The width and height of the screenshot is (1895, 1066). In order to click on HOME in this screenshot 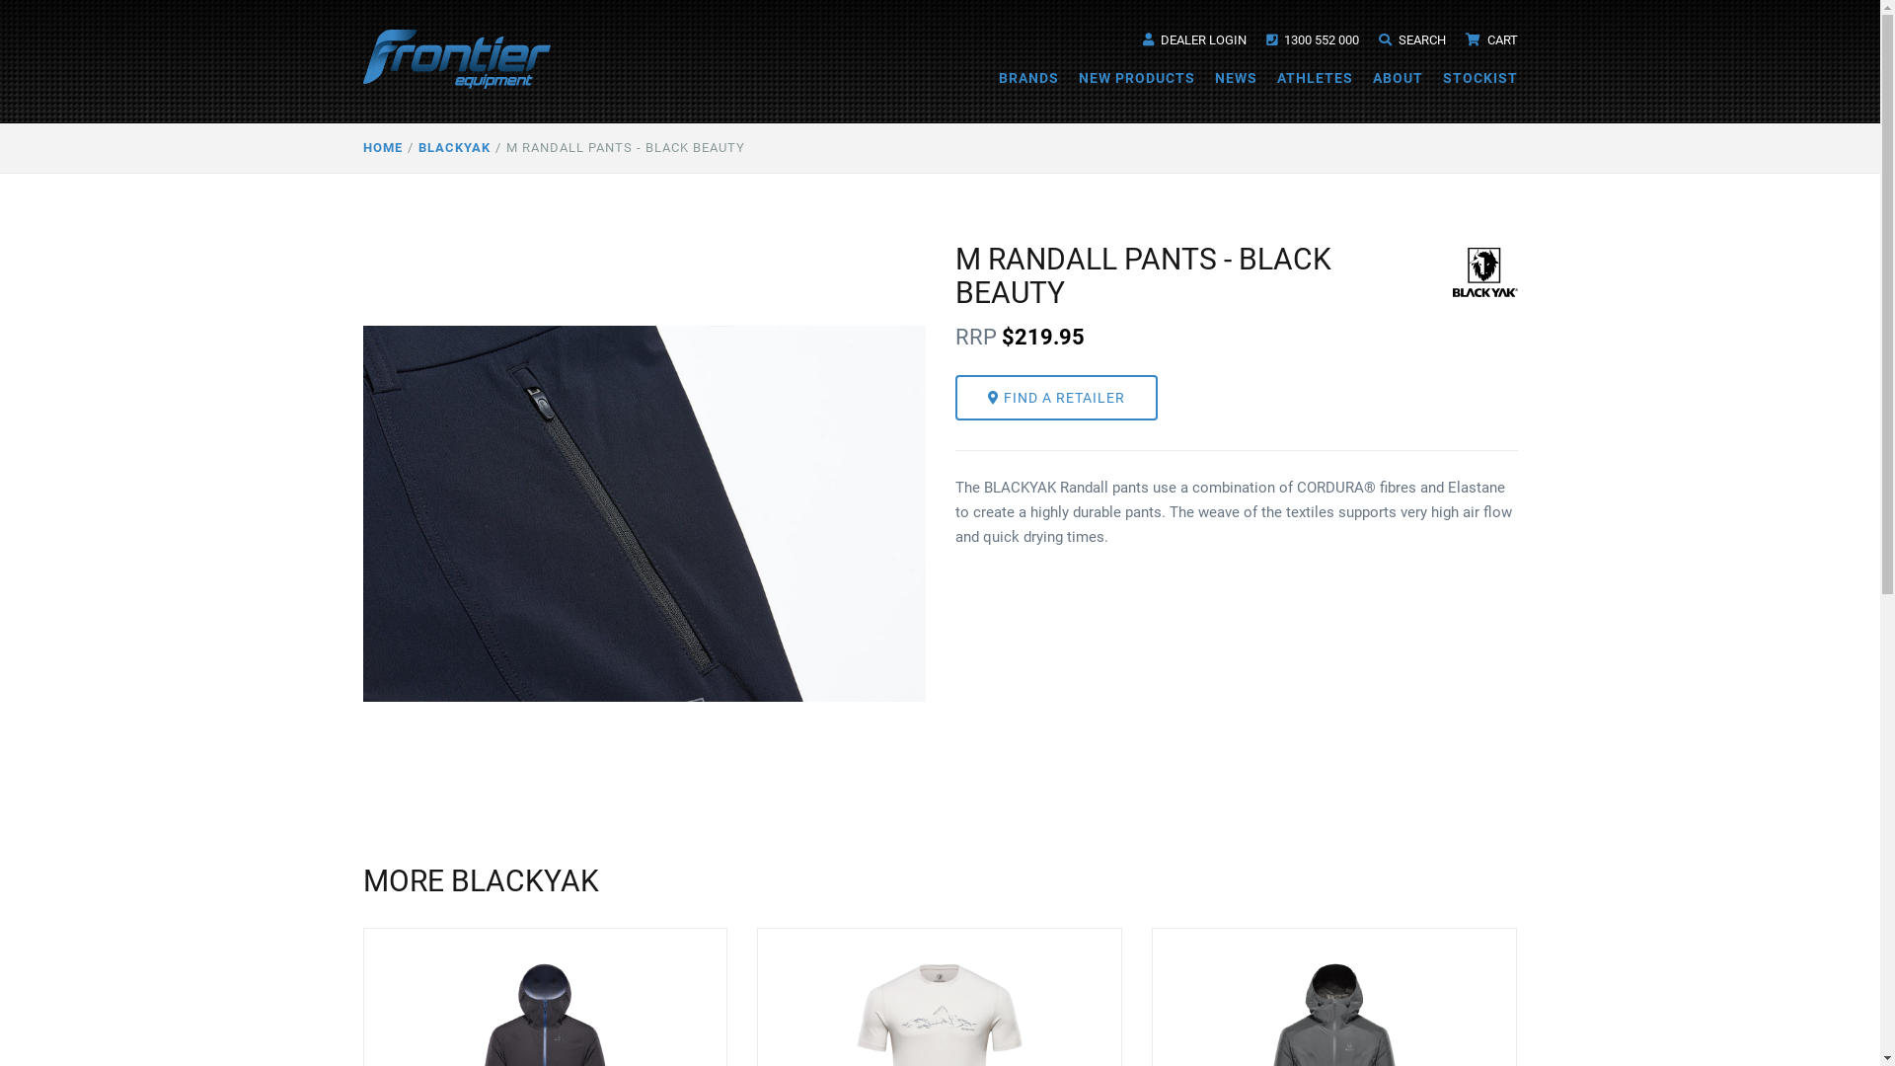, I will do `click(383, 148)`.